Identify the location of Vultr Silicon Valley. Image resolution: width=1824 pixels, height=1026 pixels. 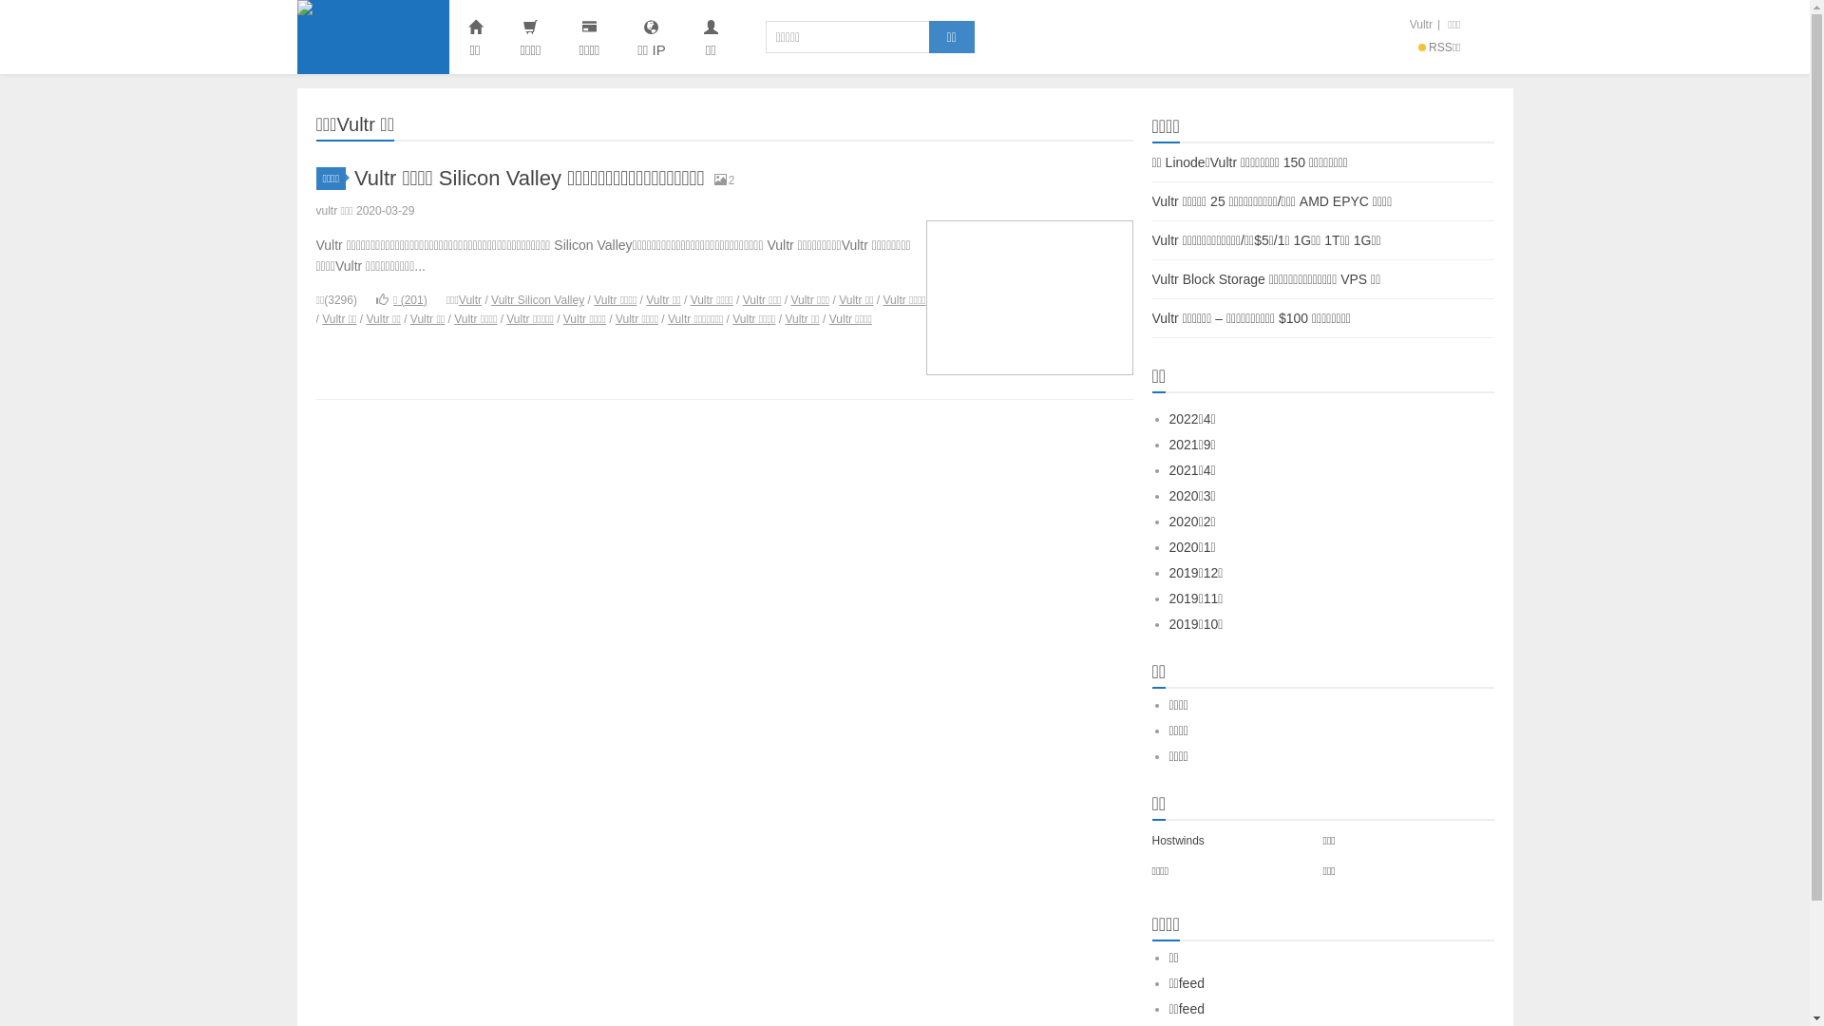
(538, 300).